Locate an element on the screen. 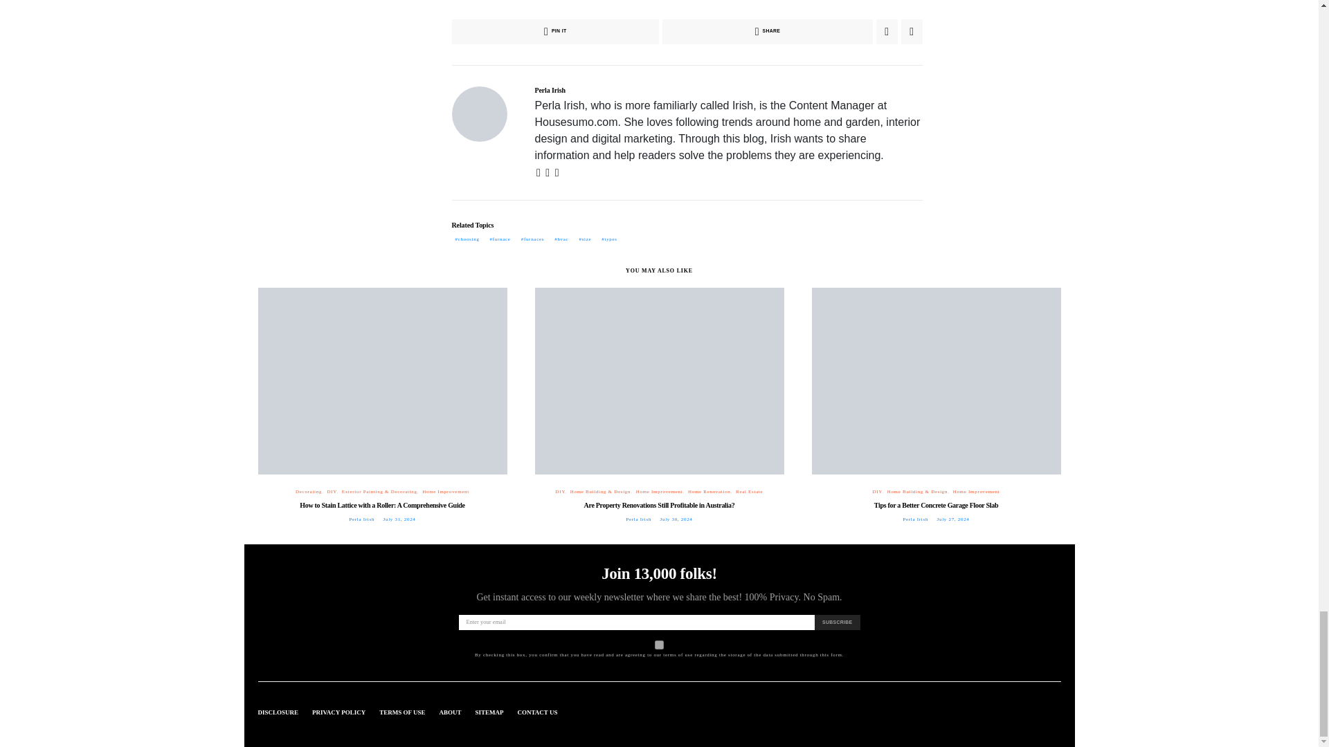 The height and width of the screenshot is (747, 1329). View all posts by Perla Irish is located at coordinates (638, 519).